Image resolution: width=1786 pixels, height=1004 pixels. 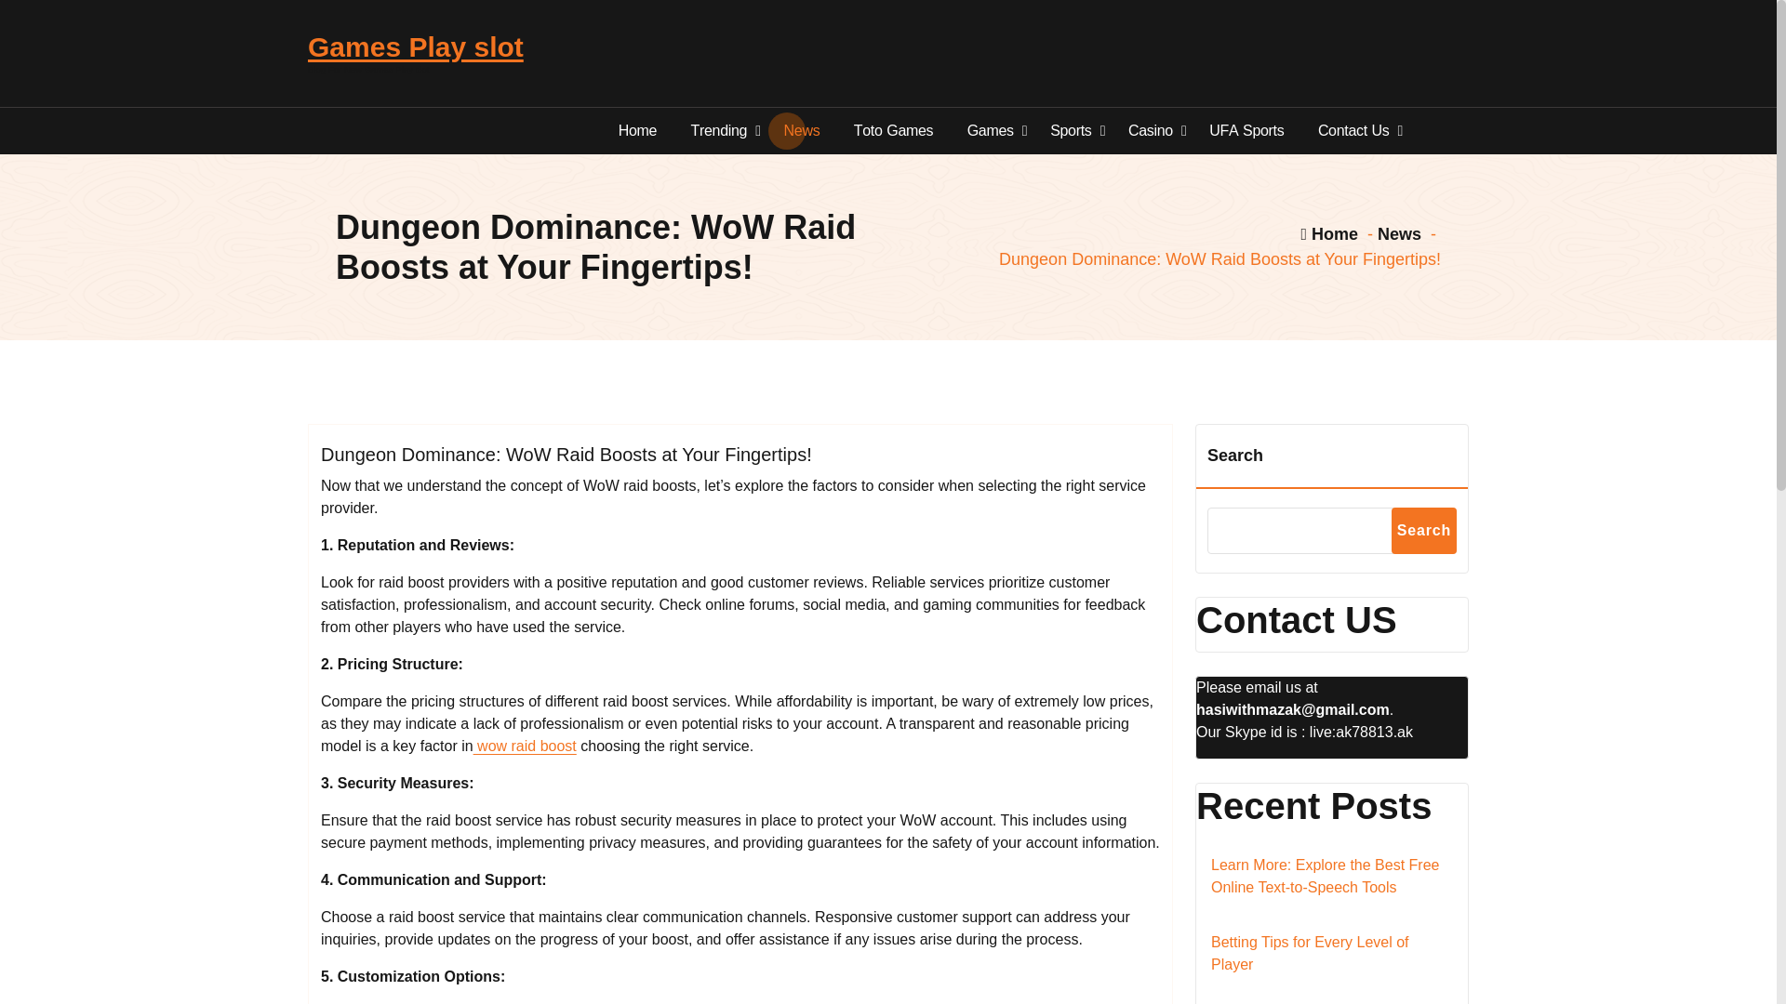 What do you see at coordinates (638, 130) in the screenshot?
I see `Home` at bounding box center [638, 130].